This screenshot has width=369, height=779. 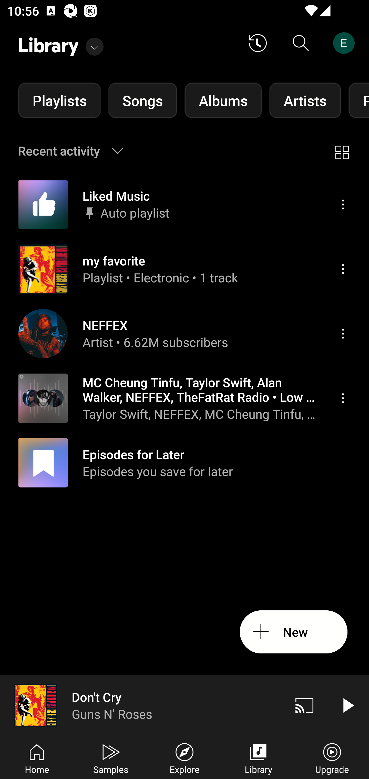 What do you see at coordinates (37, 757) in the screenshot?
I see `Home` at bounding box center [37, 757].